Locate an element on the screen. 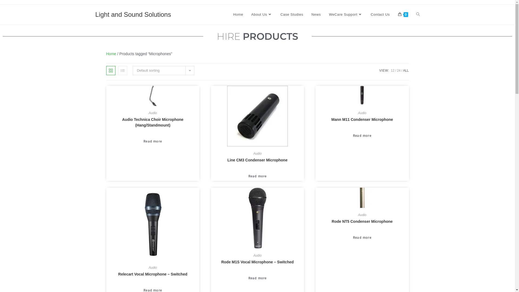 Image resolution: width=519 pixels, height=292 pixels. Case Studies is located at coordinates (292, 15).